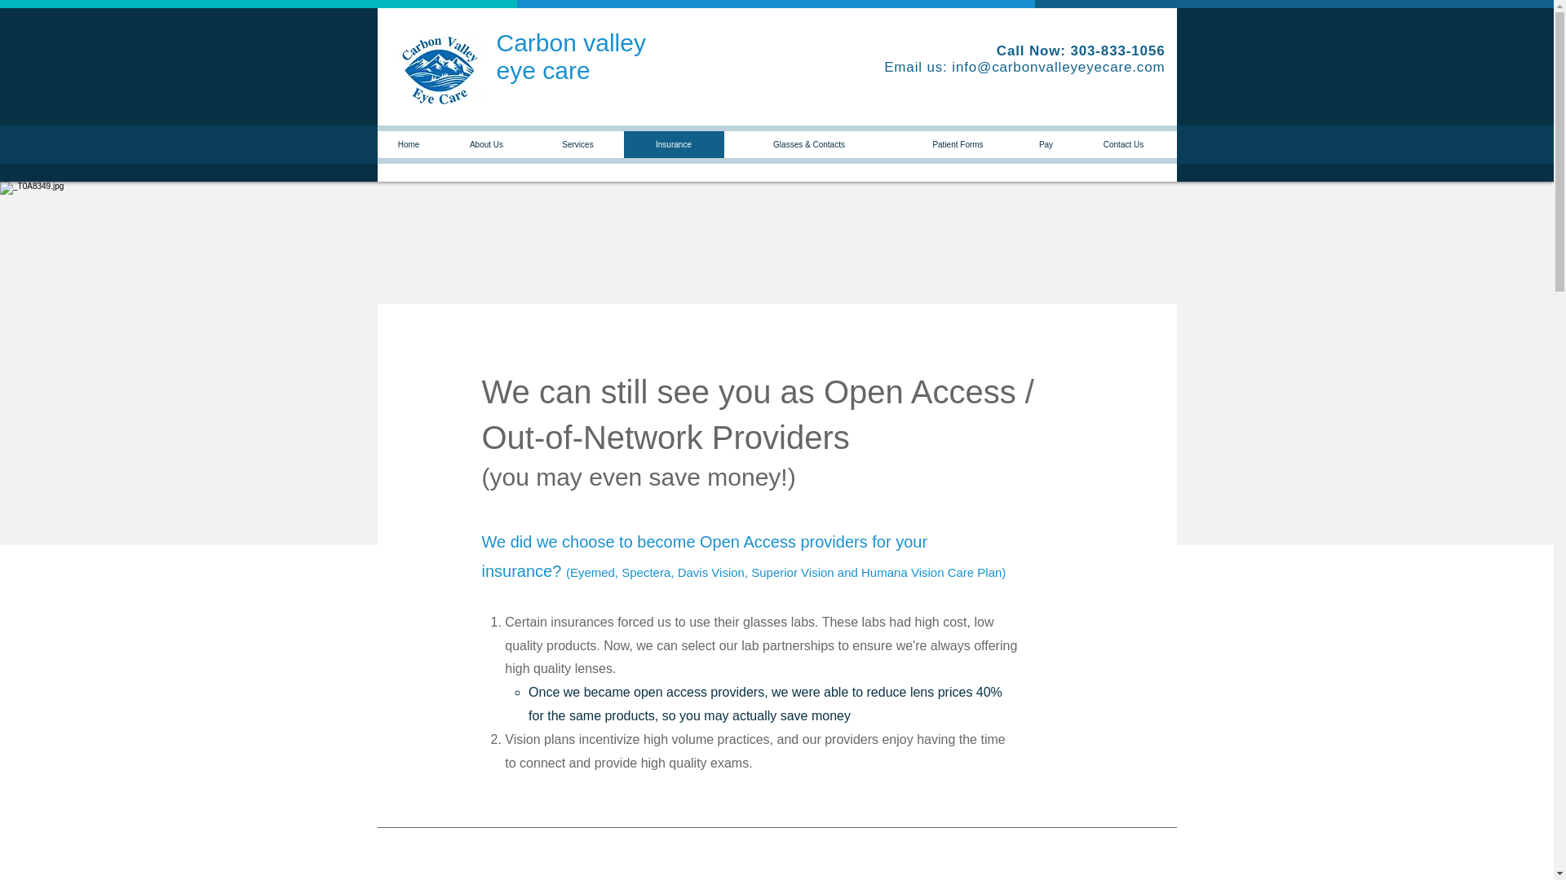 This screenshot has height=880, width=1566. Describe the element at coordinates (571, 55) in the screenshot. I see `Call Now: 303-833-1056` at that location.